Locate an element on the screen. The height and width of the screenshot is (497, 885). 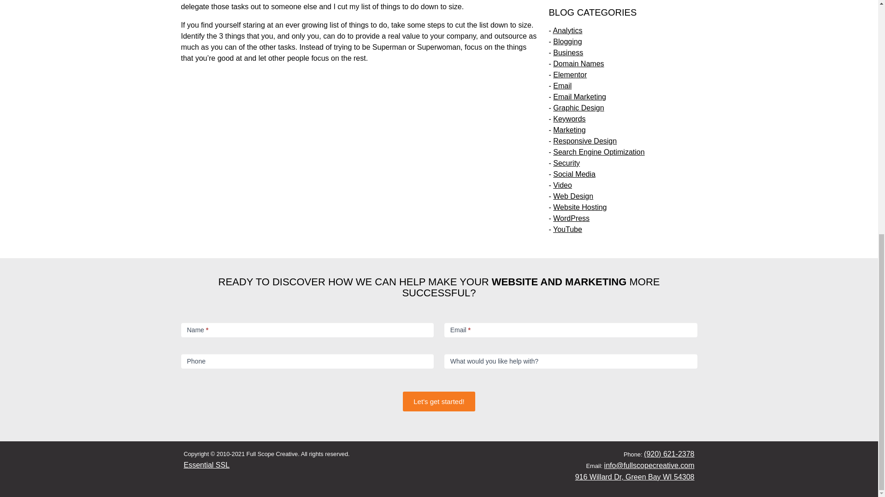
Analytics is located at coordinates (567, 30).